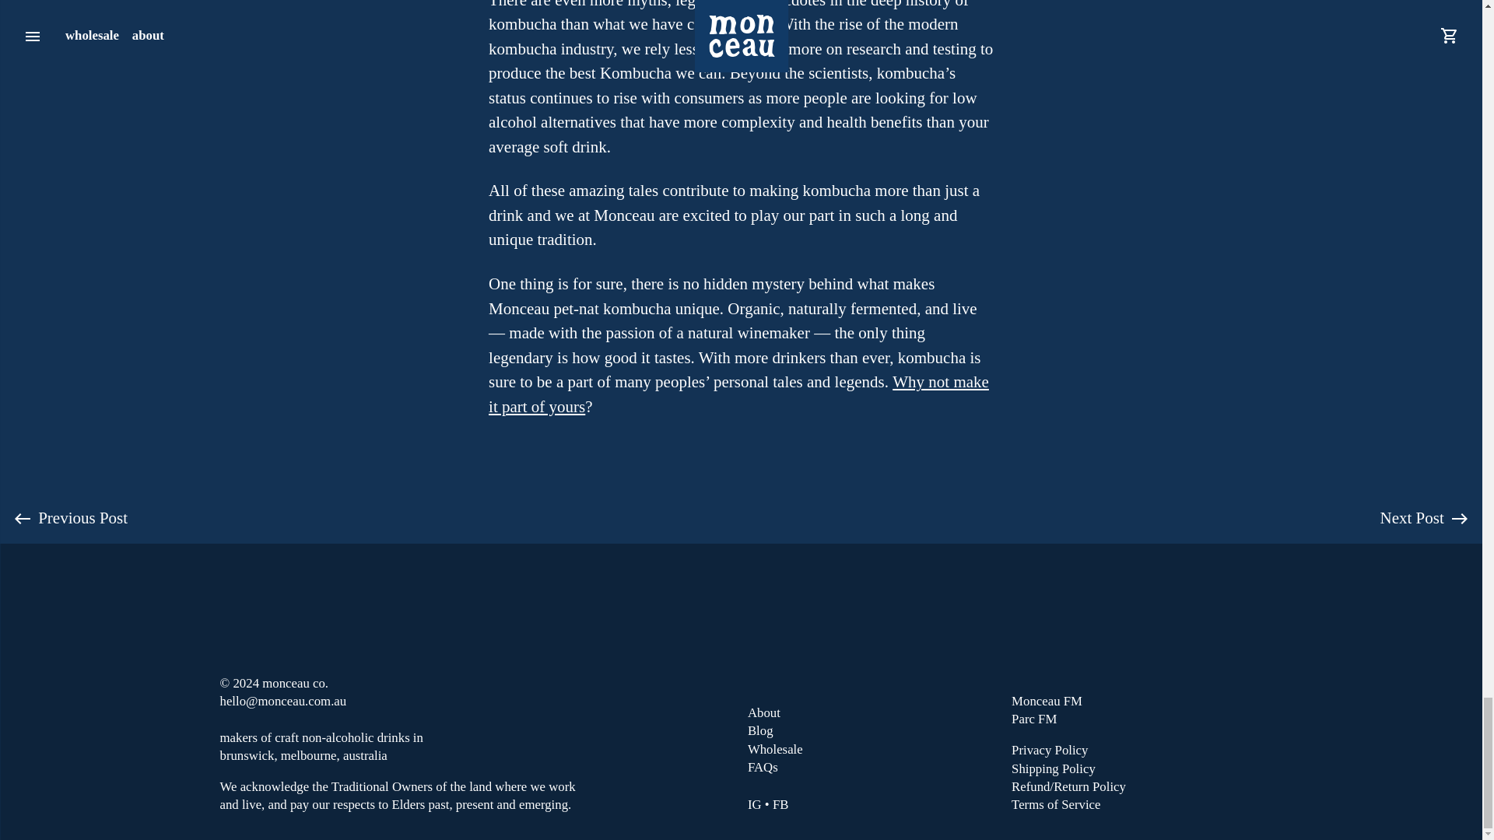 This screenshot has height=840, width=1494. What do you see at coordinates (738, 394) in the screenshot?
I see `Why not make it part of yours` at bounding box center [738, 394].